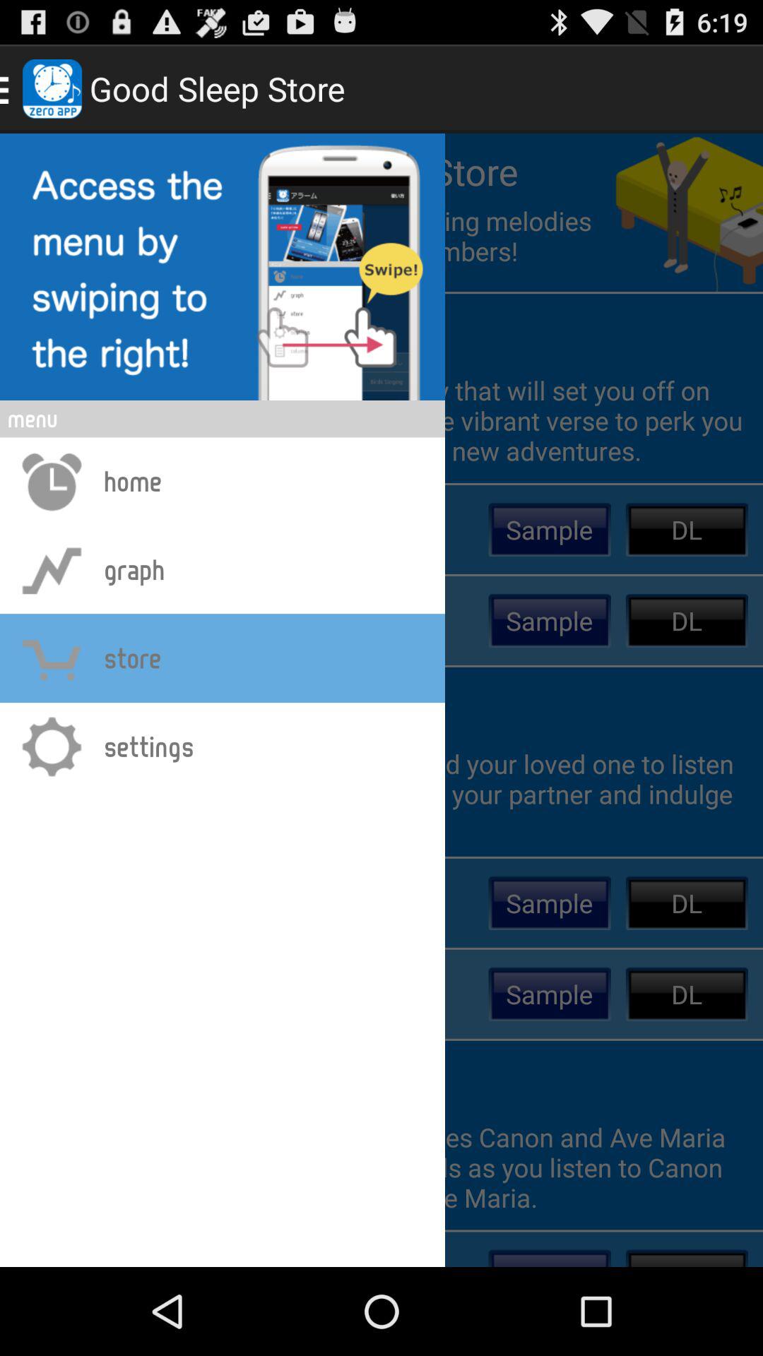 The width and height of the screenshot is (763, 1356). What do you see at coordinates (52, 658) in the screenshot?
I see `click on the store icon` at bounding box center [52, 658].